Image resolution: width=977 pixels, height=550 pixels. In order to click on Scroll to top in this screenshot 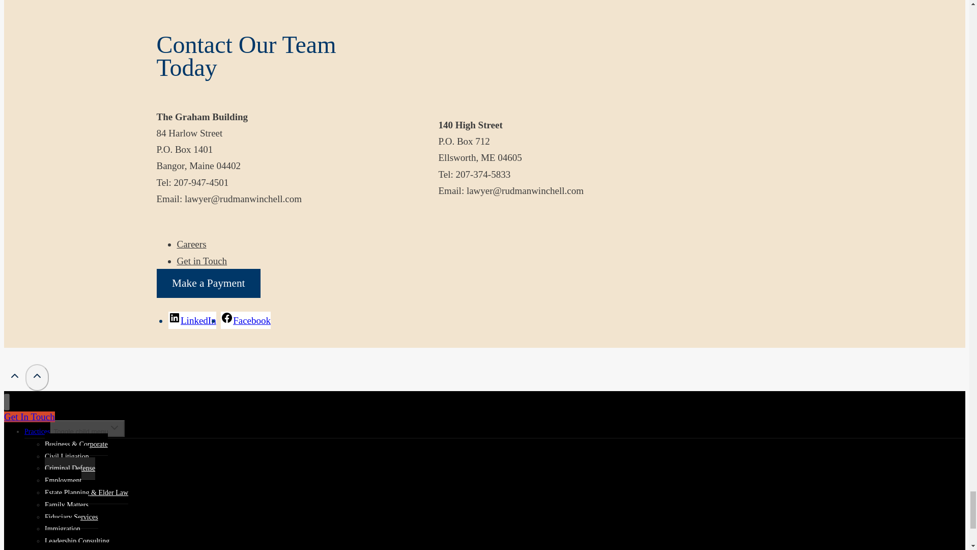, I will do `click(14, 375)`.